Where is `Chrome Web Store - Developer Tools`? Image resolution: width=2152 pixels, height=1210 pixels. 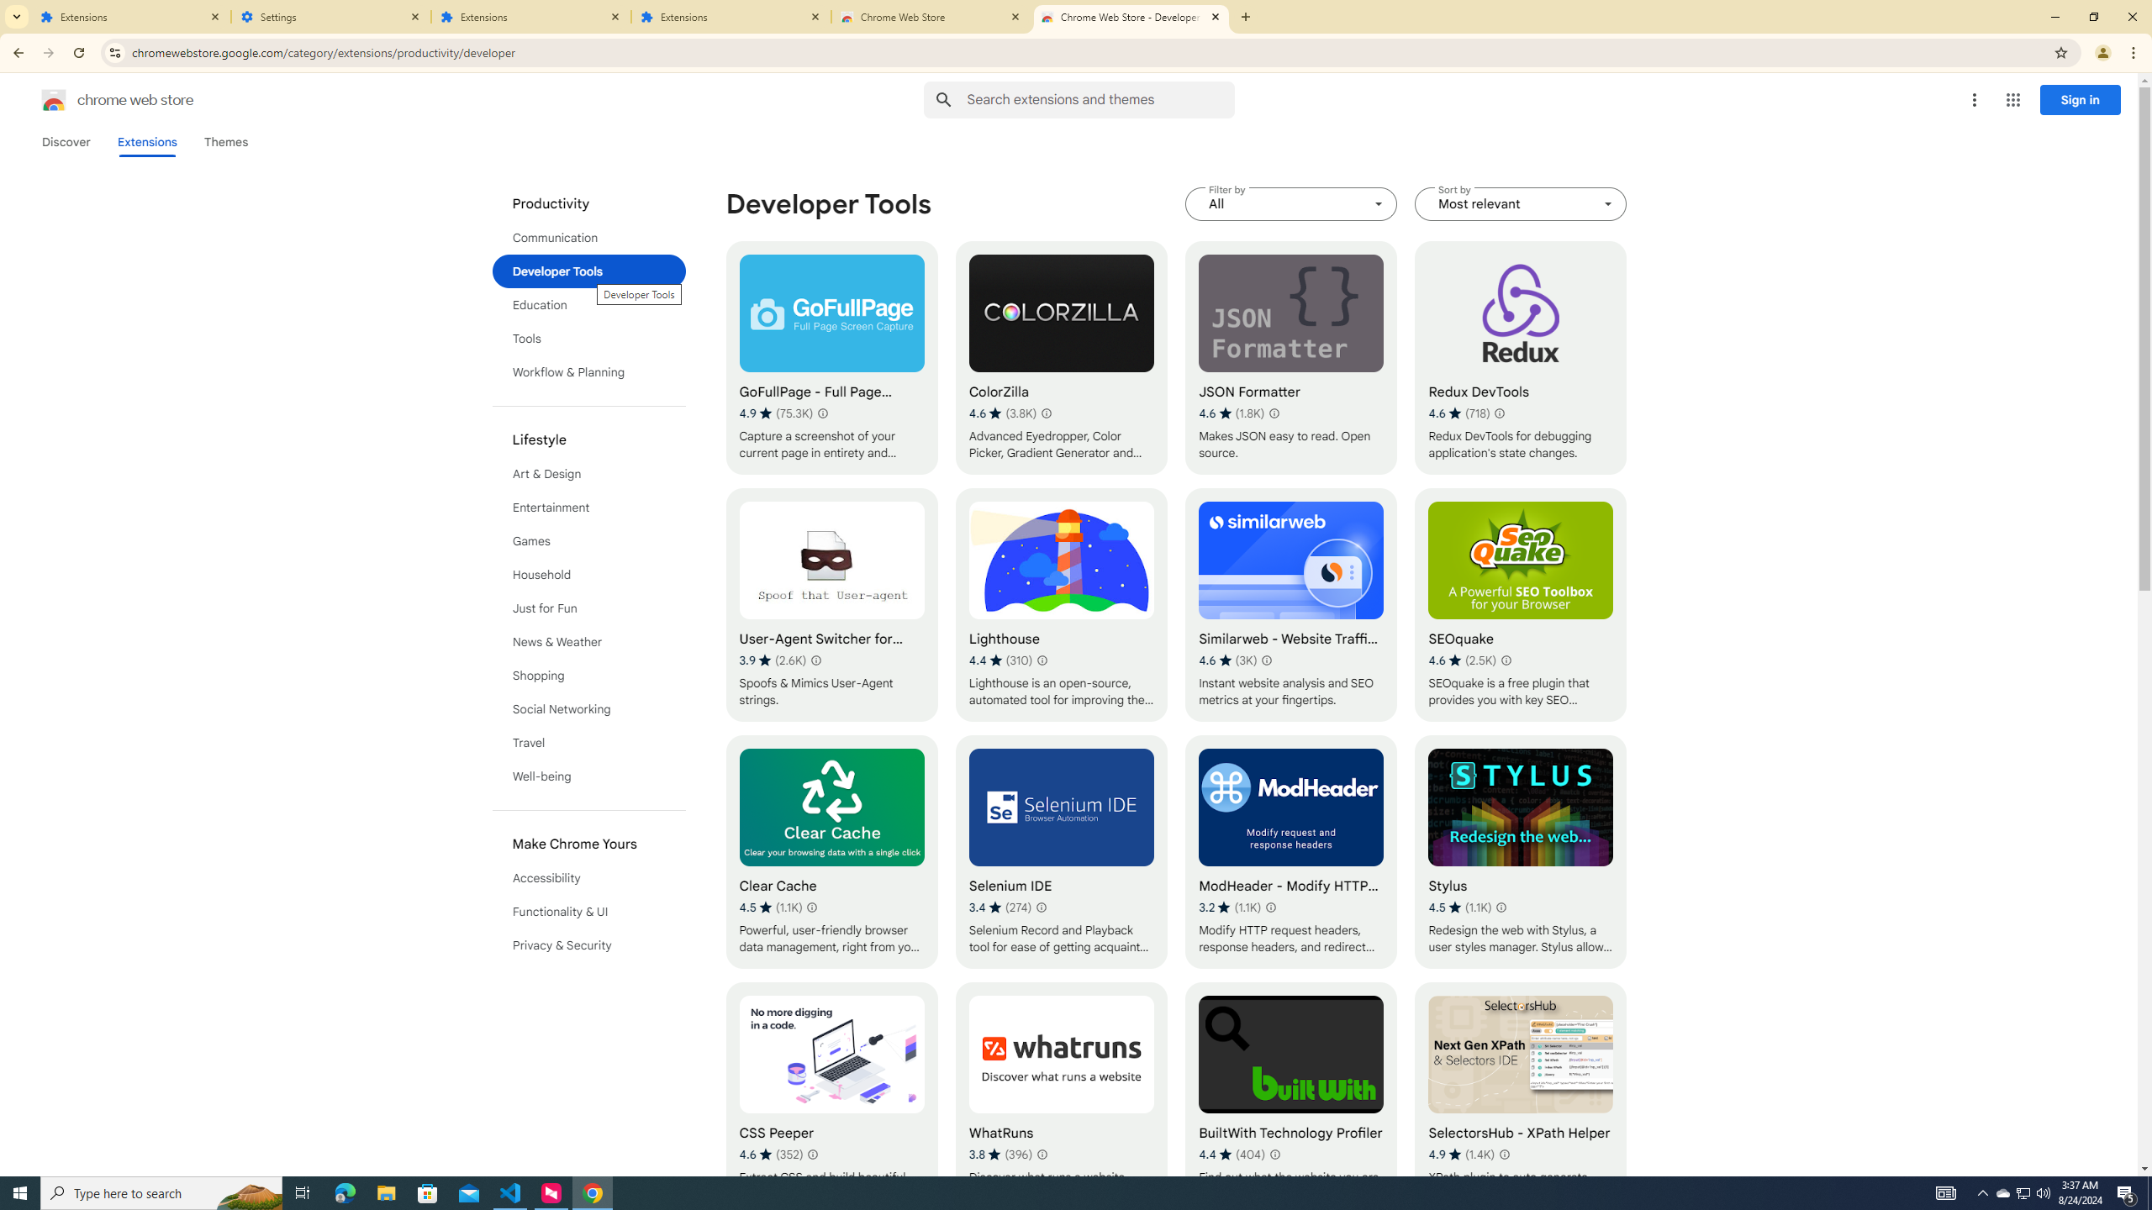
Chrome Web Store - Developer Tools is located at coordinates (1131, 17).